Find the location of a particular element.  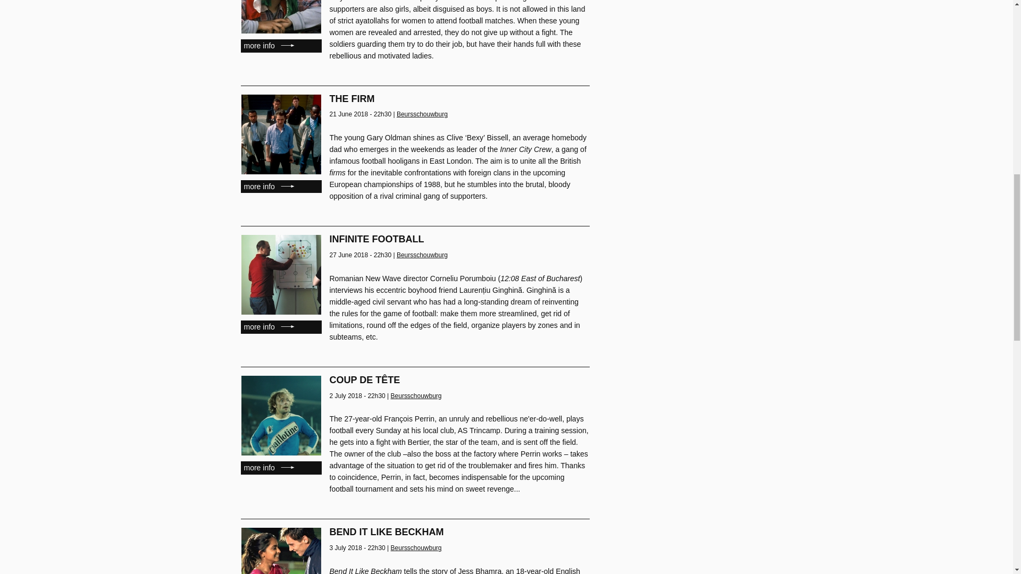

INFINITE FOOTBALL is located at coordinates (377, 239).